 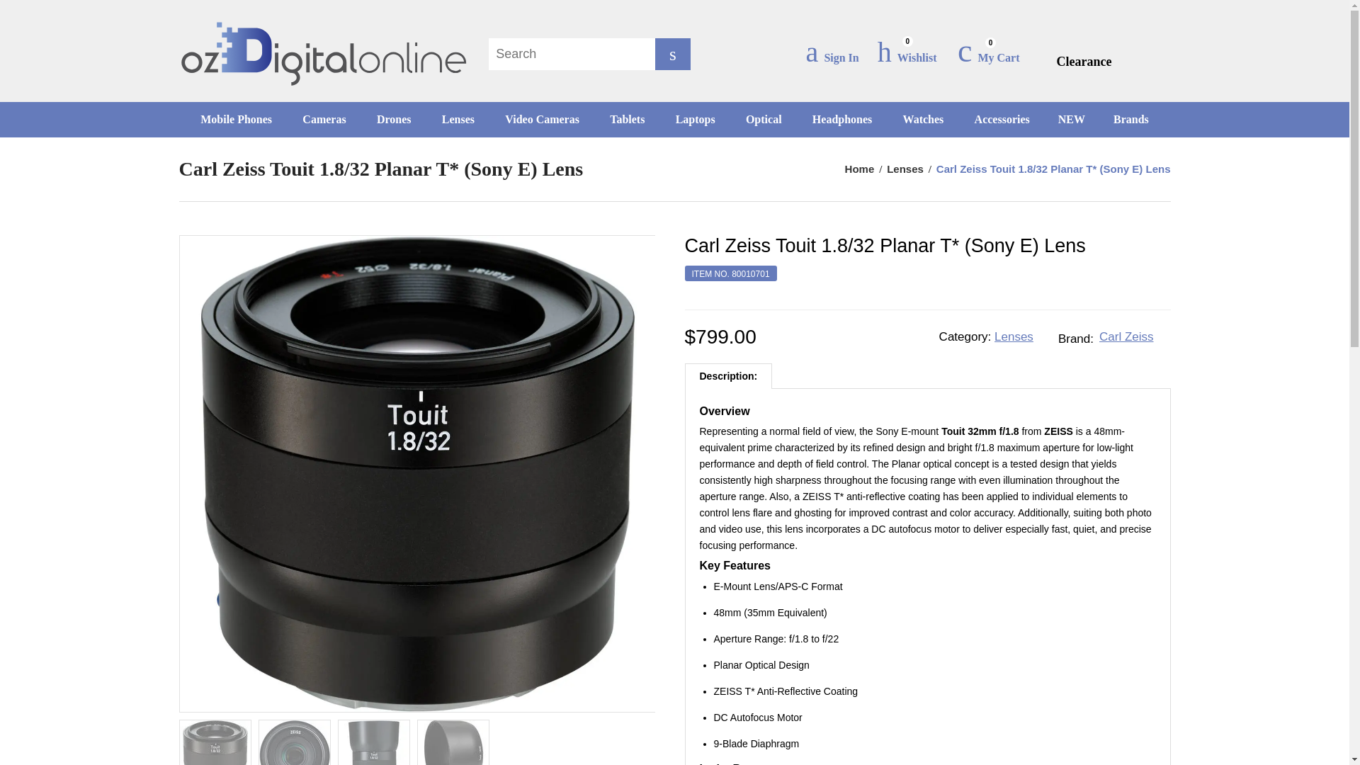 What do you see at coordinates (842, 119) in the screenshot?
I see `Headphones` at bounding box center [842, 119].